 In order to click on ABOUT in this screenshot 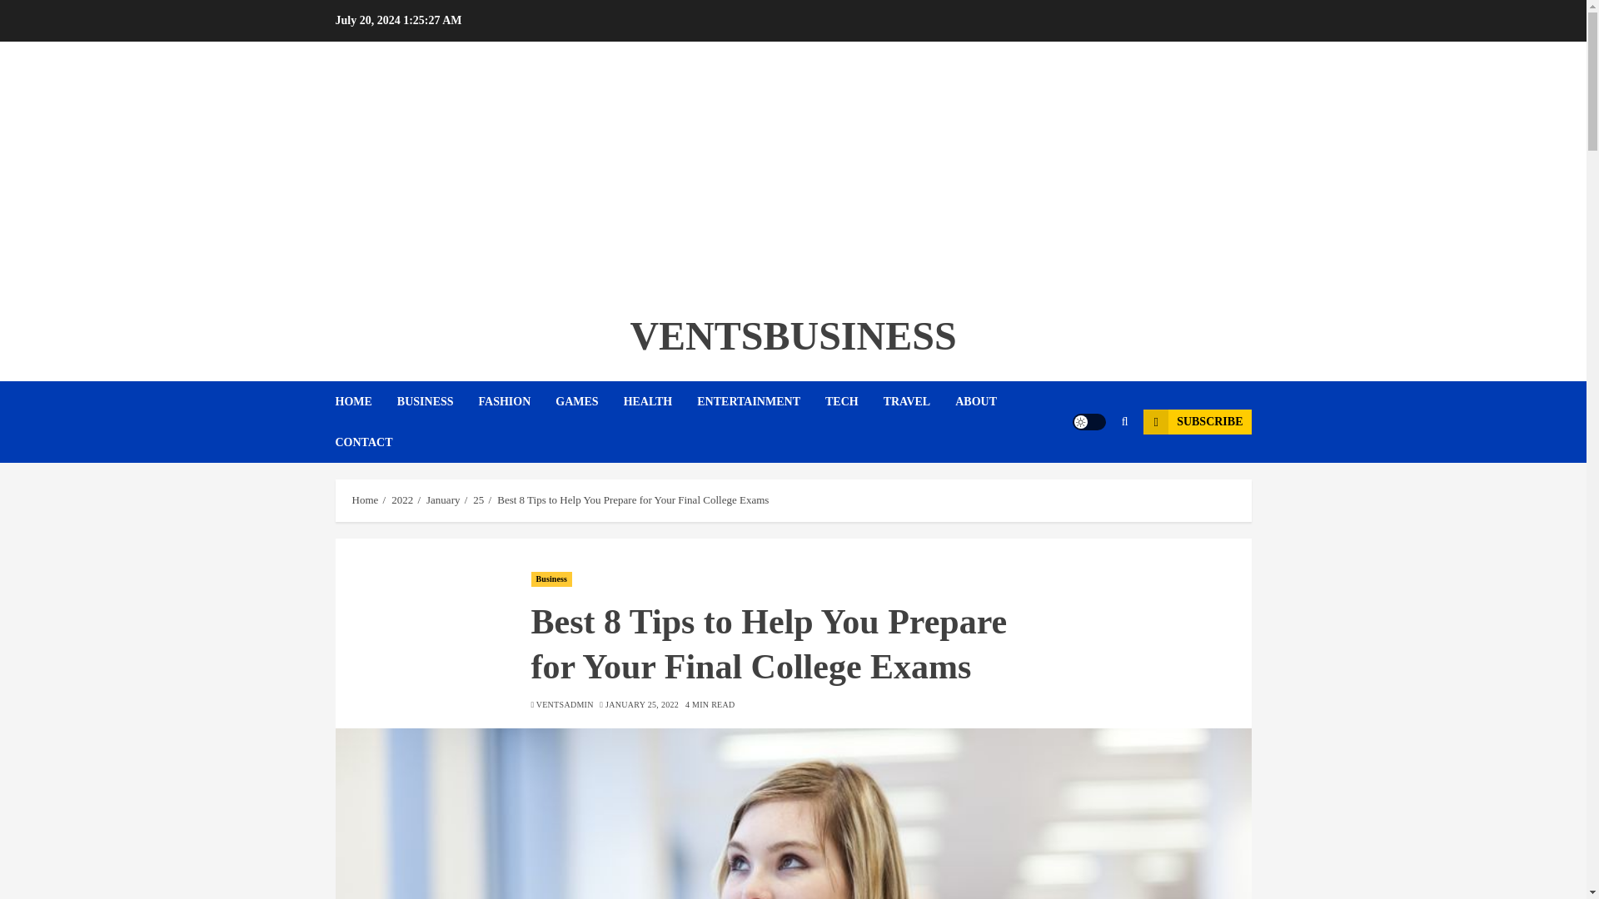, I will do `click(988, 401)`.